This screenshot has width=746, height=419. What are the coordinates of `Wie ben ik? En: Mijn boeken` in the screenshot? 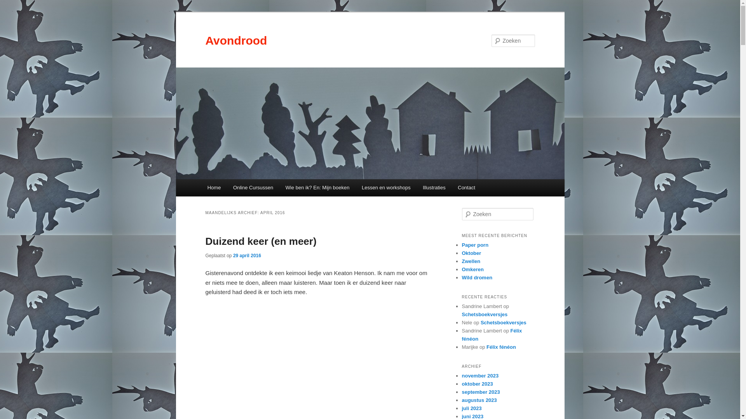 It's located at (317, 188).